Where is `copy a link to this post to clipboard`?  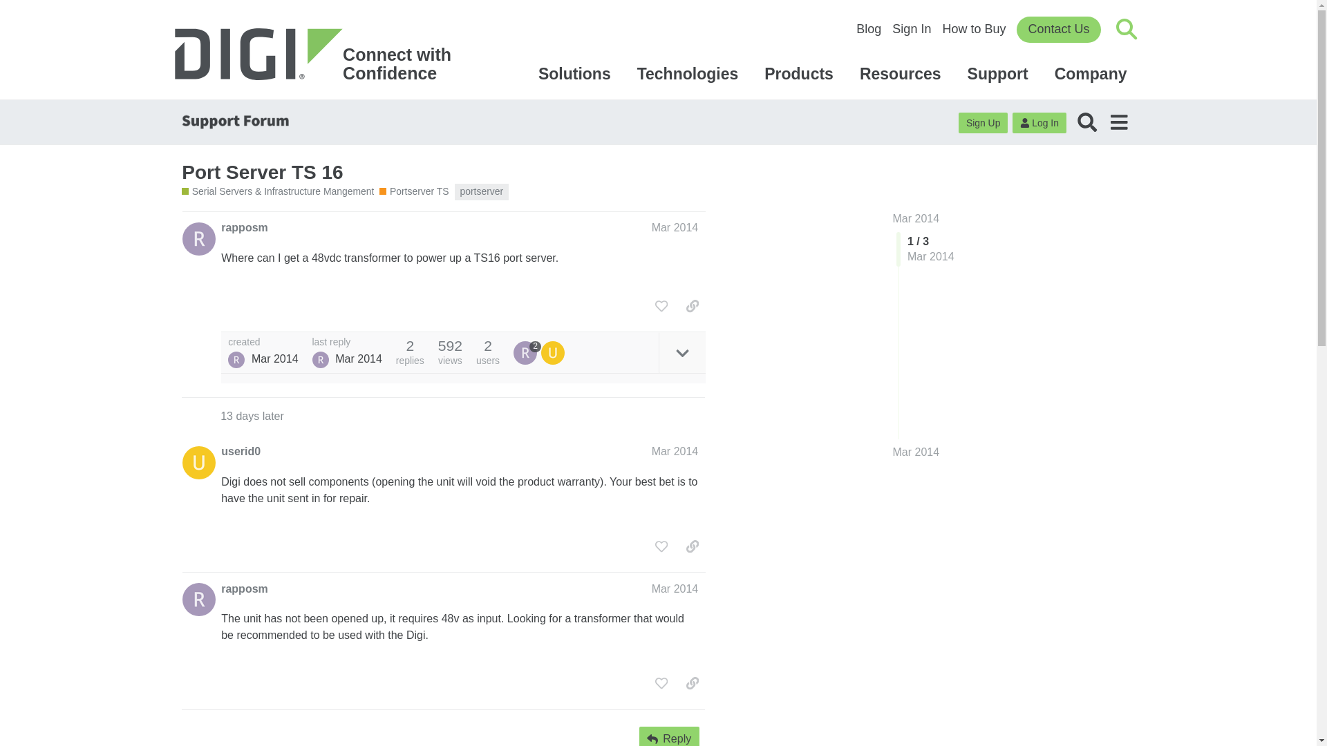 copy a link to this post to clipboard is located at coordinates (693, 305).